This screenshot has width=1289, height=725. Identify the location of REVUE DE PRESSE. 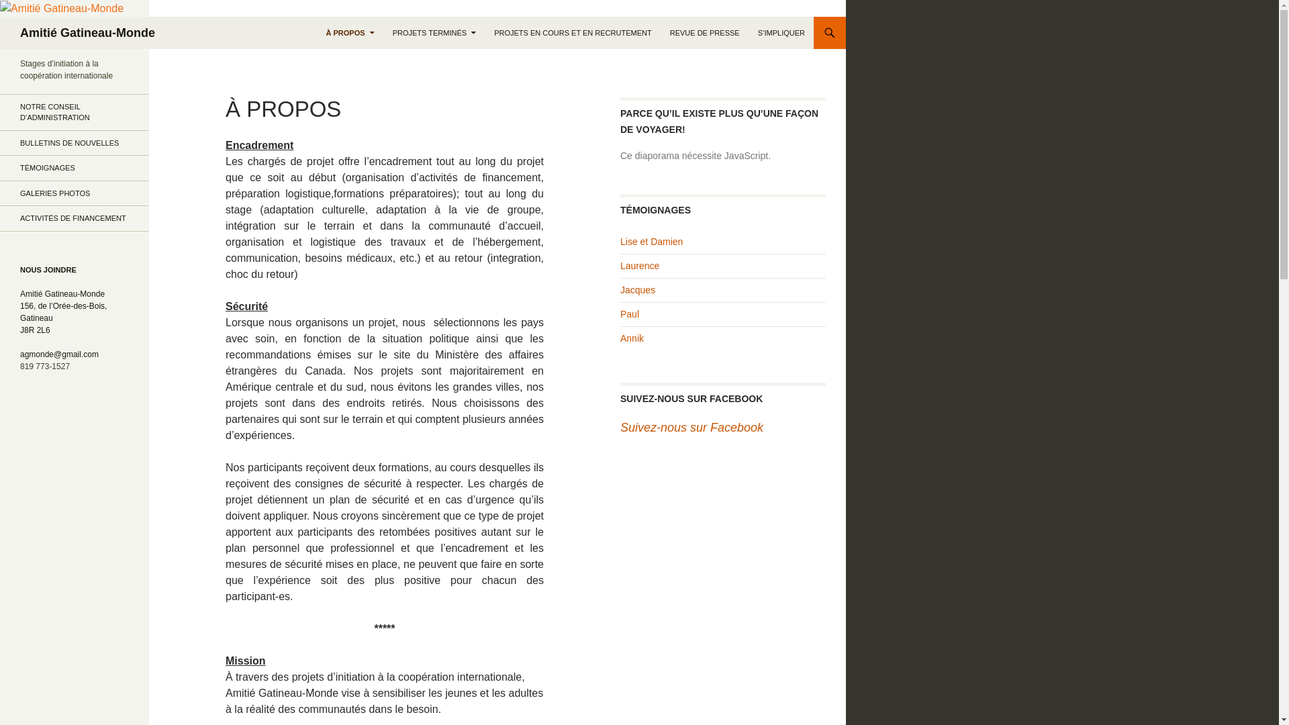
(705, 33).